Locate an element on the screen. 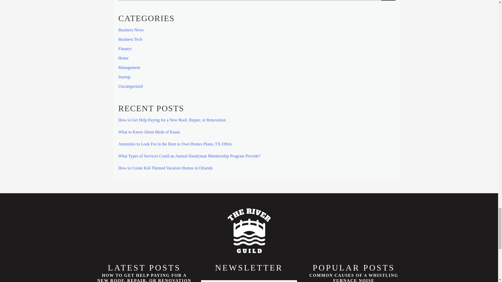 The height and width of the screenshot is (282, 502). Business News is located at coordinates (131, 30).